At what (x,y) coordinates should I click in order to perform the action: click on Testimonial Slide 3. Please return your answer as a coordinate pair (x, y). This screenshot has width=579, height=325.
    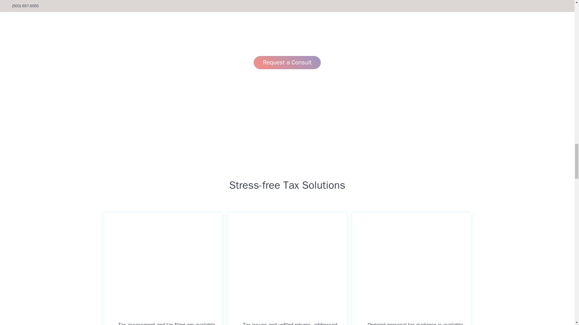
    Looking at the image, I should click on (294, 39).